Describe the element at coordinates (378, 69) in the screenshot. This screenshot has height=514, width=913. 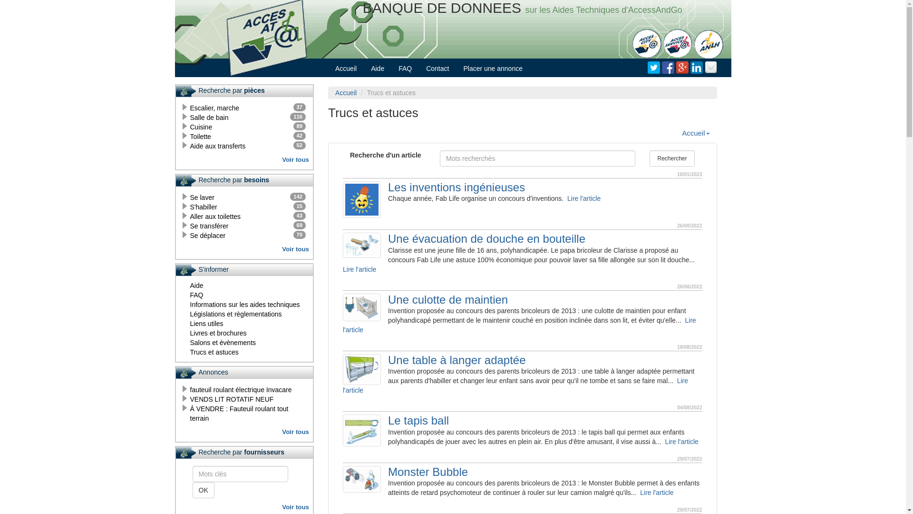
I see `Aide` at that location.